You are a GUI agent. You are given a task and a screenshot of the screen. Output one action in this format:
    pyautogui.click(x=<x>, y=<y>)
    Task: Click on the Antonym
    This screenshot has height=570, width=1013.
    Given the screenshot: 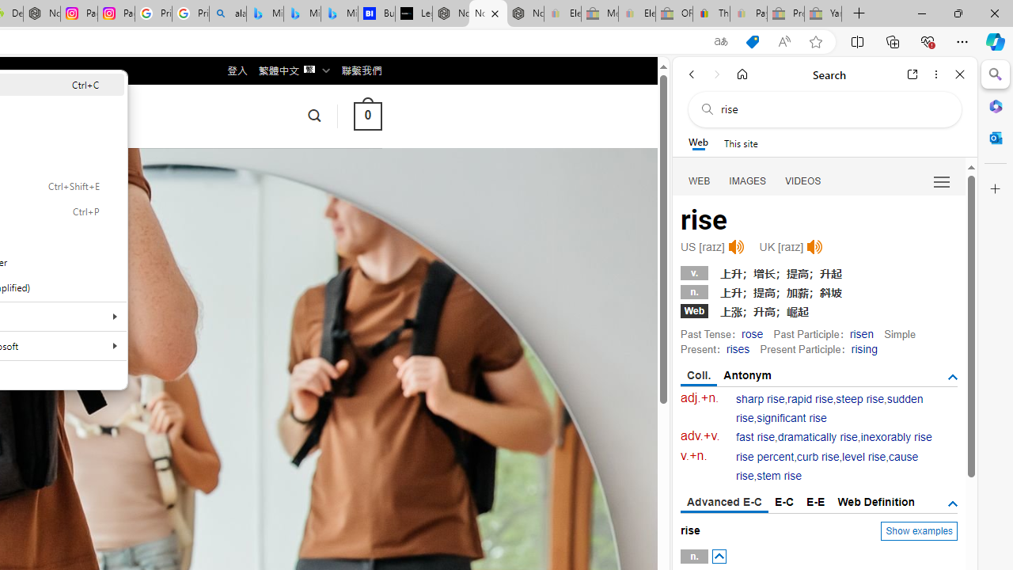 What is the action you would take?
    pyautogui.click(x=748, y=375)
    